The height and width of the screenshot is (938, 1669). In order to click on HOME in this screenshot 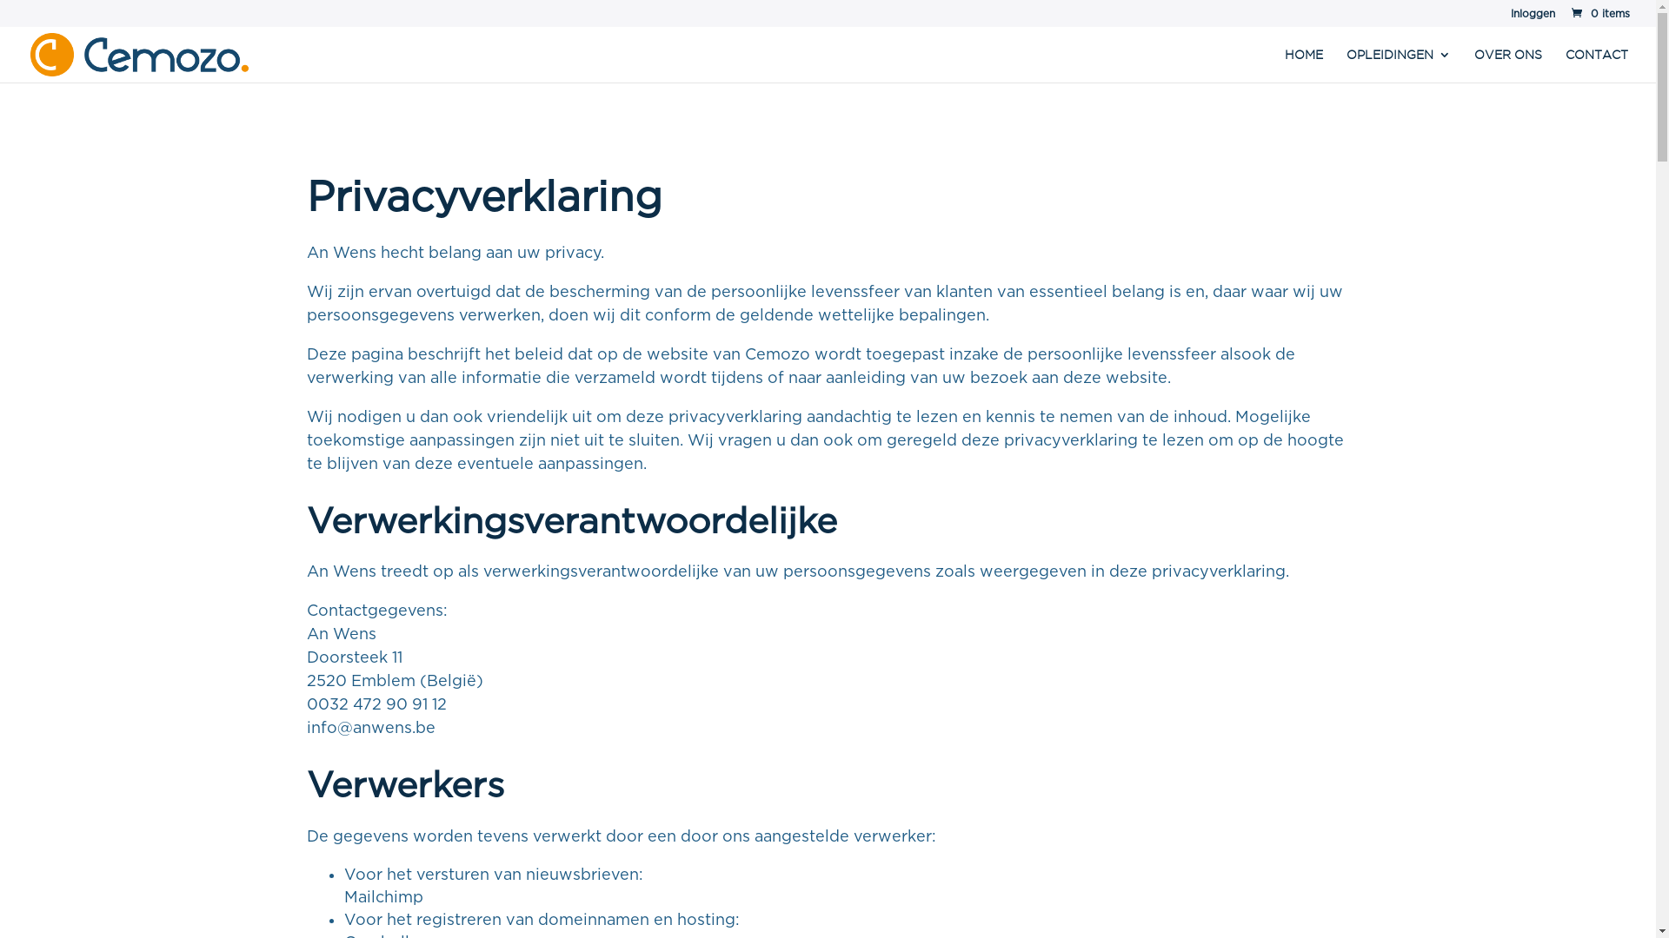, I will do `click(1304, 66)`.